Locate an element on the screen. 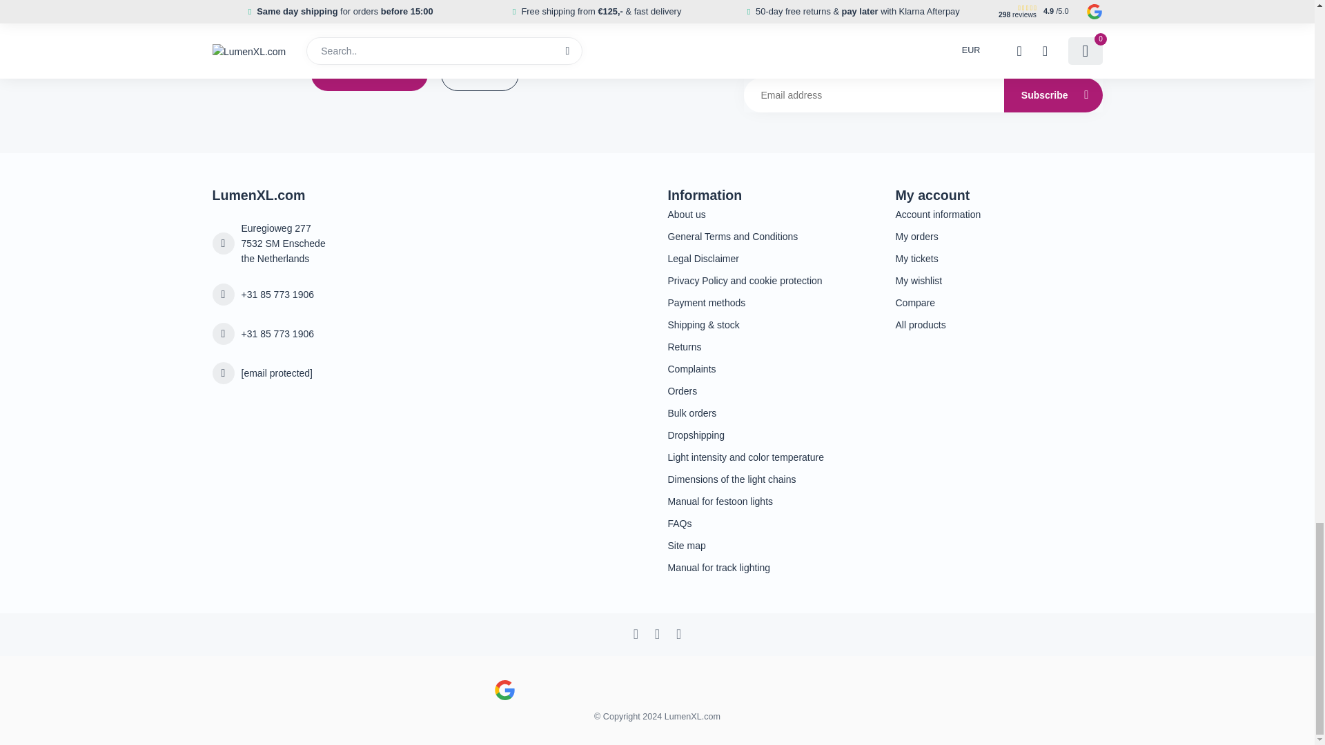 This screenshot has width=1325, height=745. Privacy Policy and cookie protection is located at coordinates (771, 280).